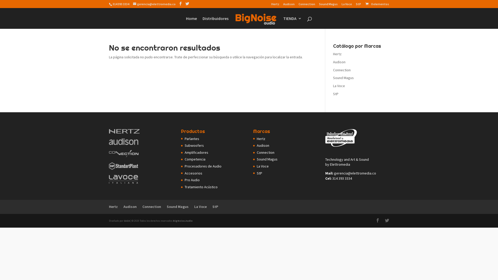  Describe the element at coordinates (289, 5) in the screenshot. I see `Audison` at that location.